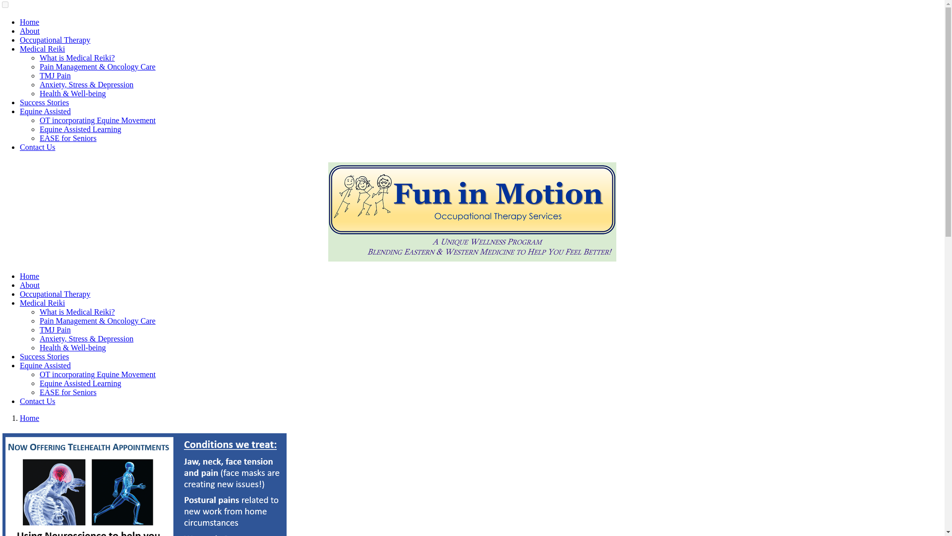 This screenshot has height=536, width=952. What do you see at coordinates (44, 102) in the screenshot?
I see `Success Stories` at bounding box center [44, 102].